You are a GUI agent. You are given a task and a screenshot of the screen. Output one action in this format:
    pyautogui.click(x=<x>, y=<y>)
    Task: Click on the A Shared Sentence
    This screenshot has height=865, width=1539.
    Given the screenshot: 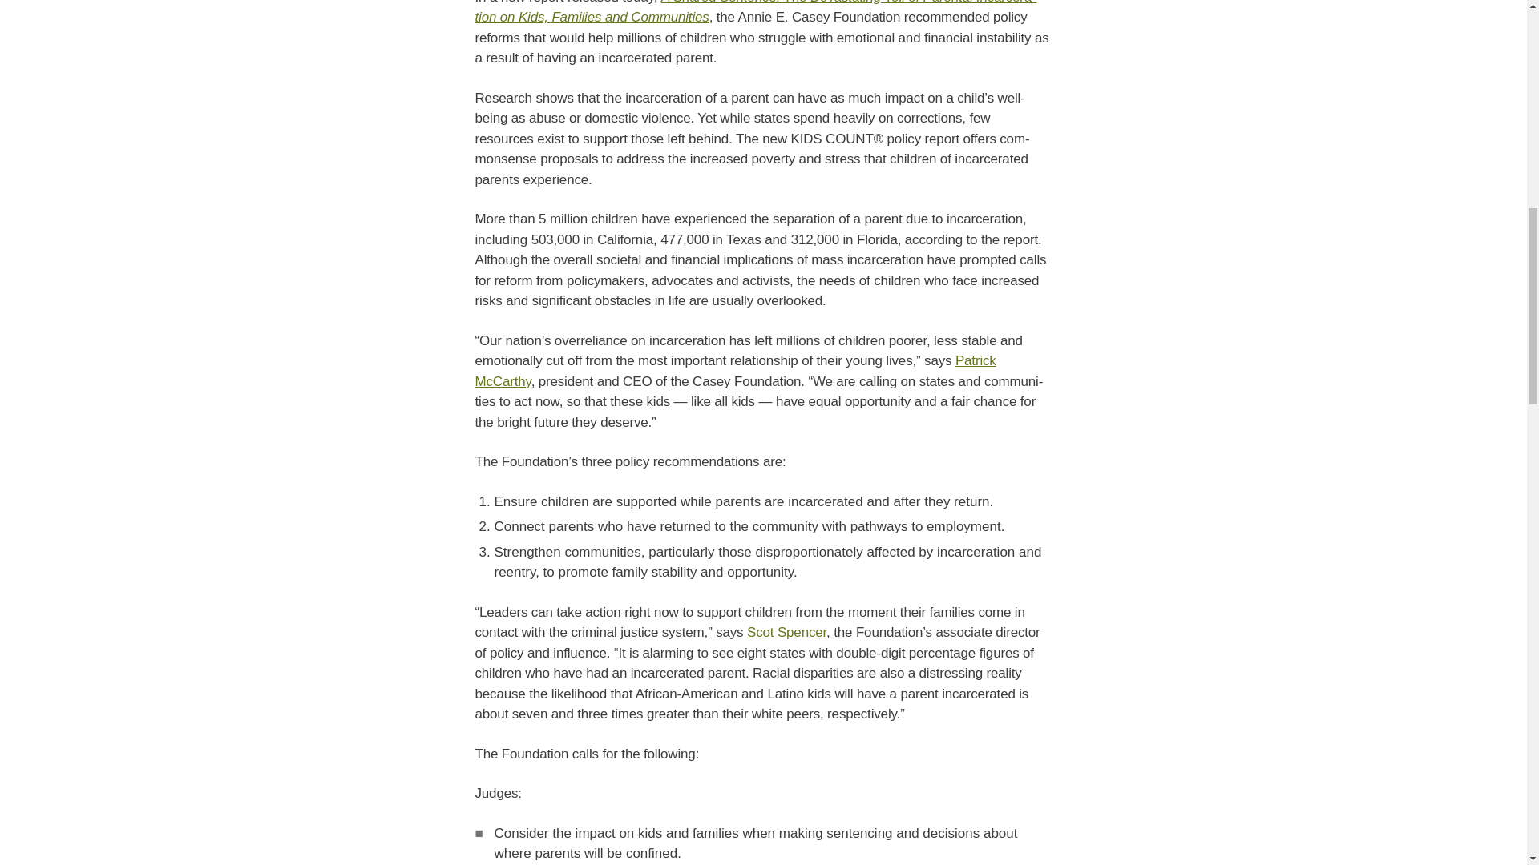 What is the action you would take?
    pyautogui.click(x=755, y=13)
    